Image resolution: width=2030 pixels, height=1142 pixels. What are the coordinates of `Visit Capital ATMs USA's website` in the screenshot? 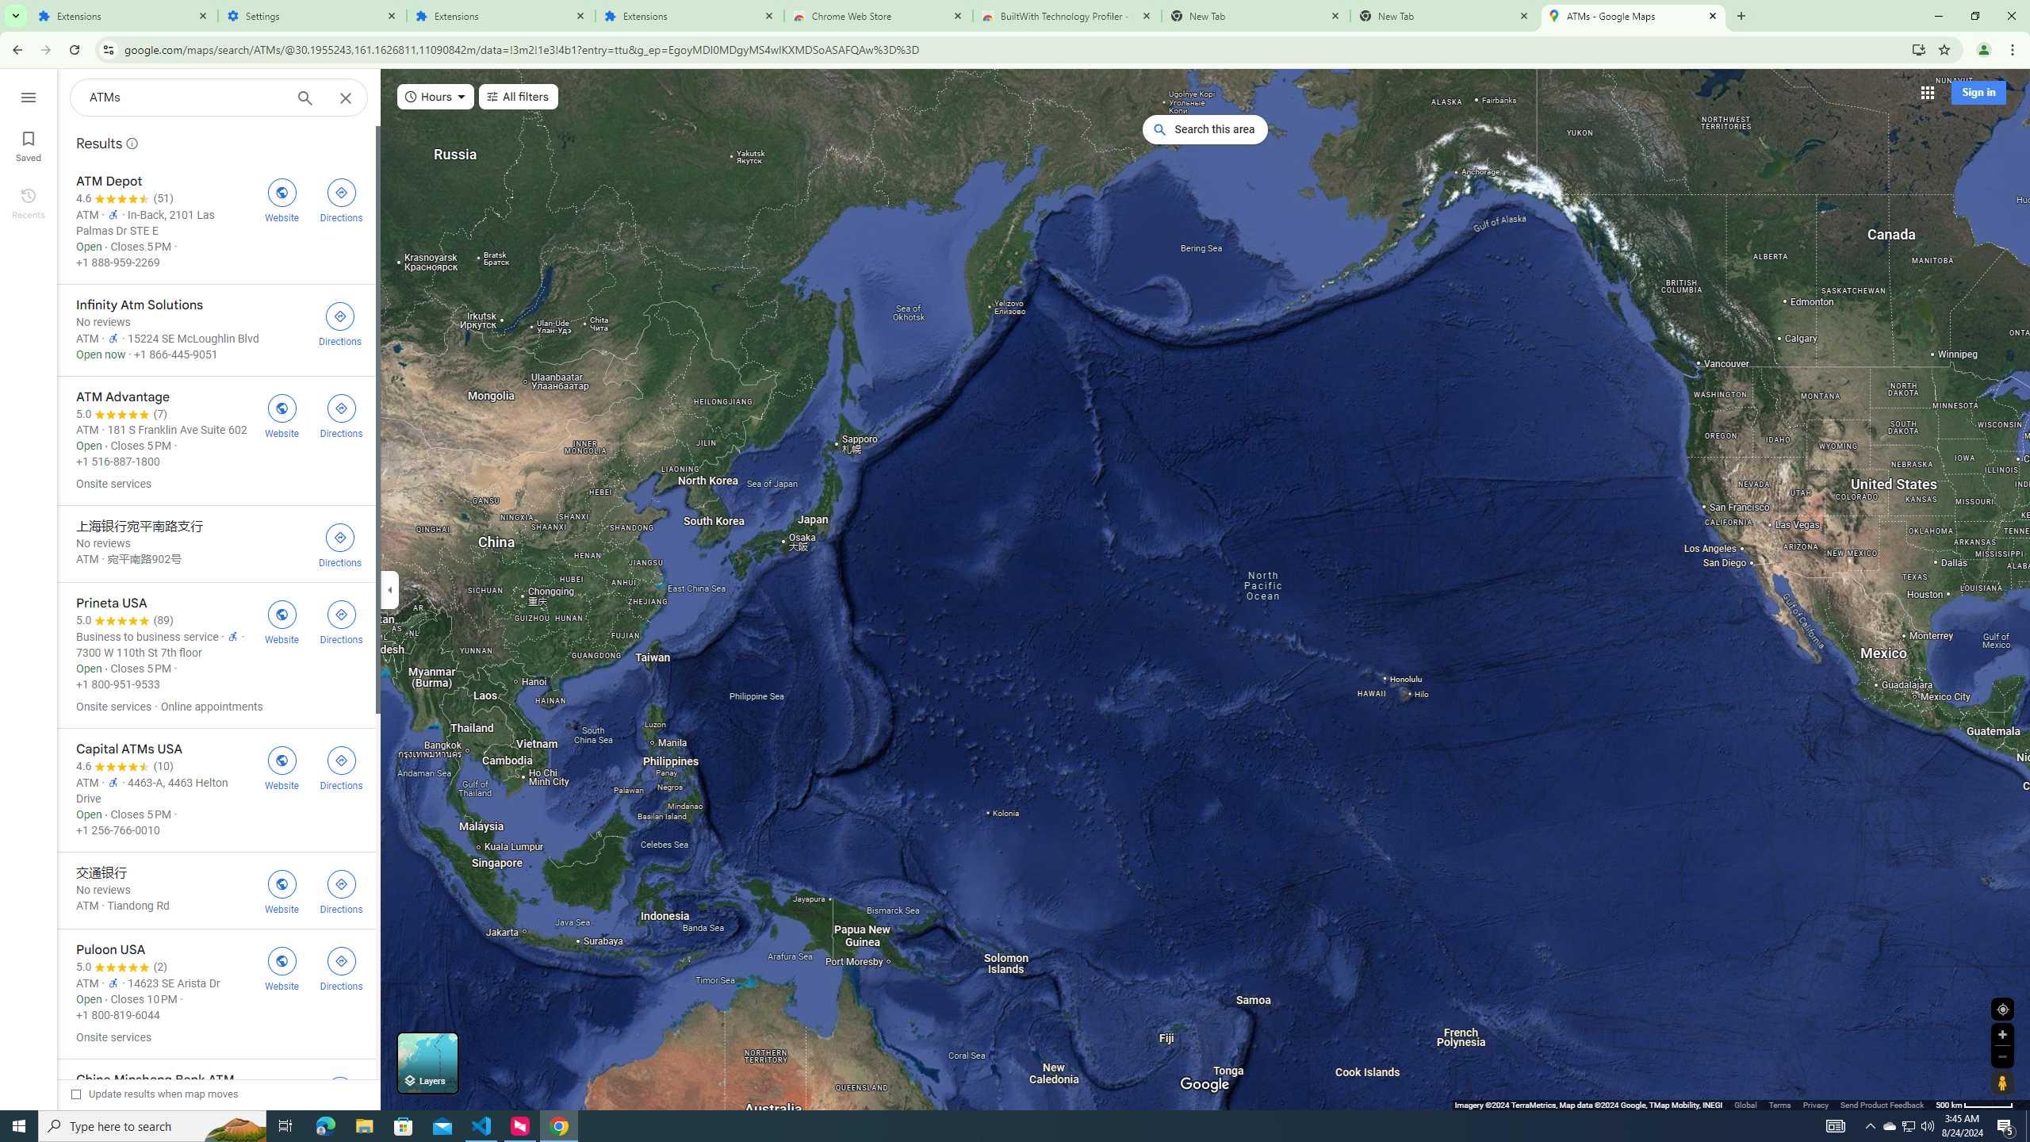 It's located at (282, 766).